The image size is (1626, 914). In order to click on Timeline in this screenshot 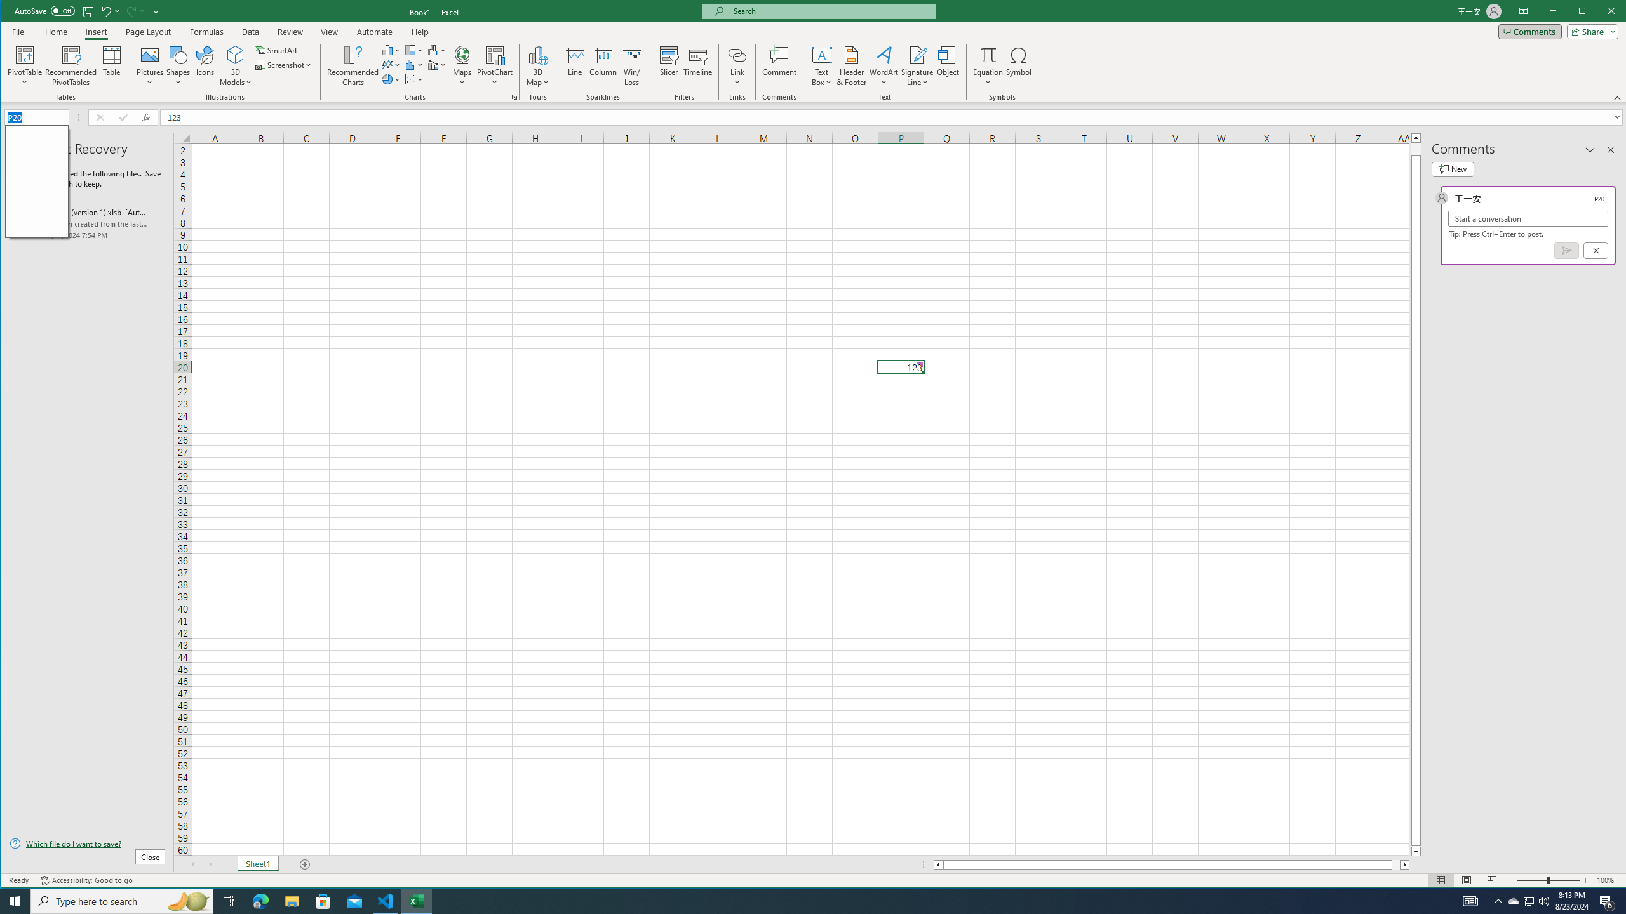, I will do `click(698, 66)`.